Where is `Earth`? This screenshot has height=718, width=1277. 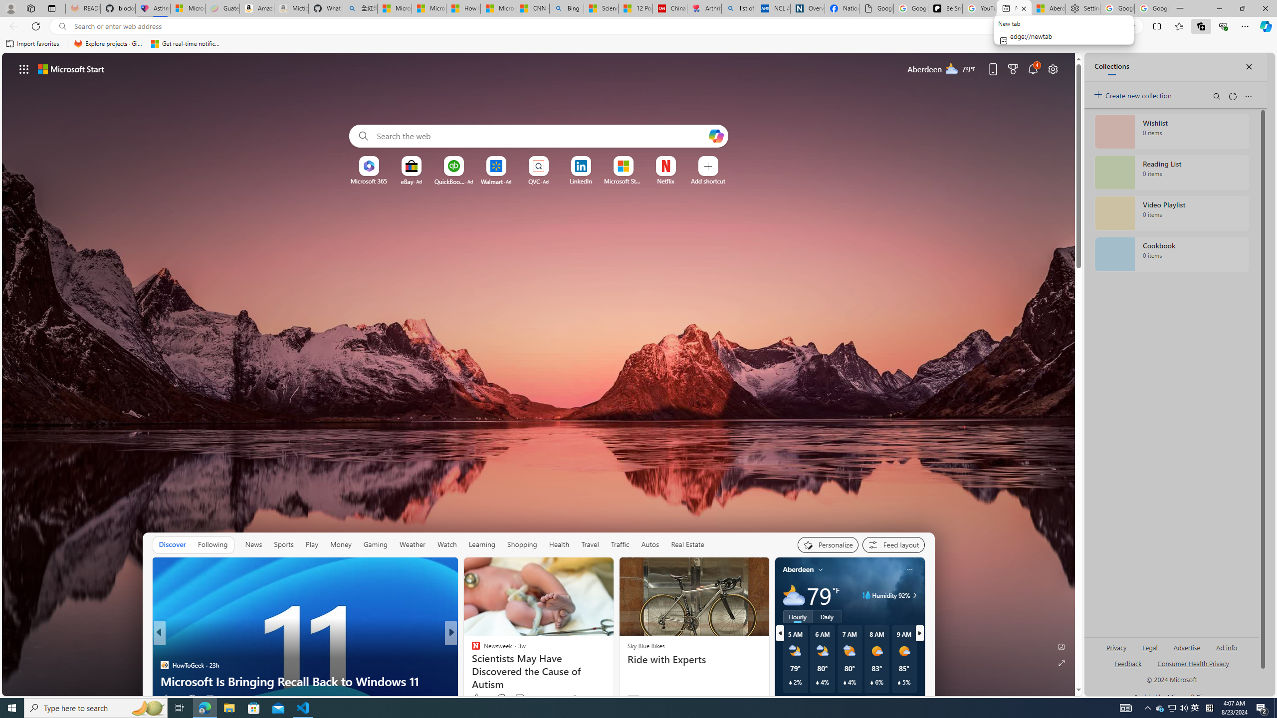
Earth is located at coordinates (471, 649).